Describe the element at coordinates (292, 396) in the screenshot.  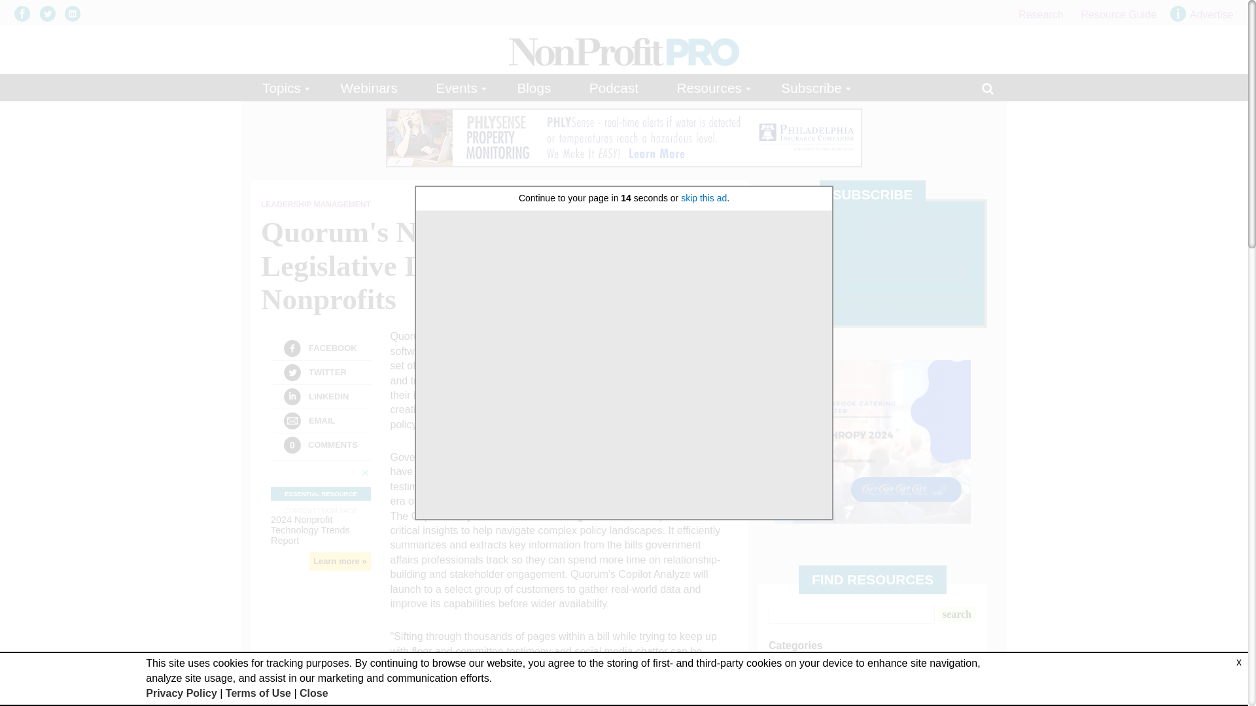
I see `LinkedIn` at that location.